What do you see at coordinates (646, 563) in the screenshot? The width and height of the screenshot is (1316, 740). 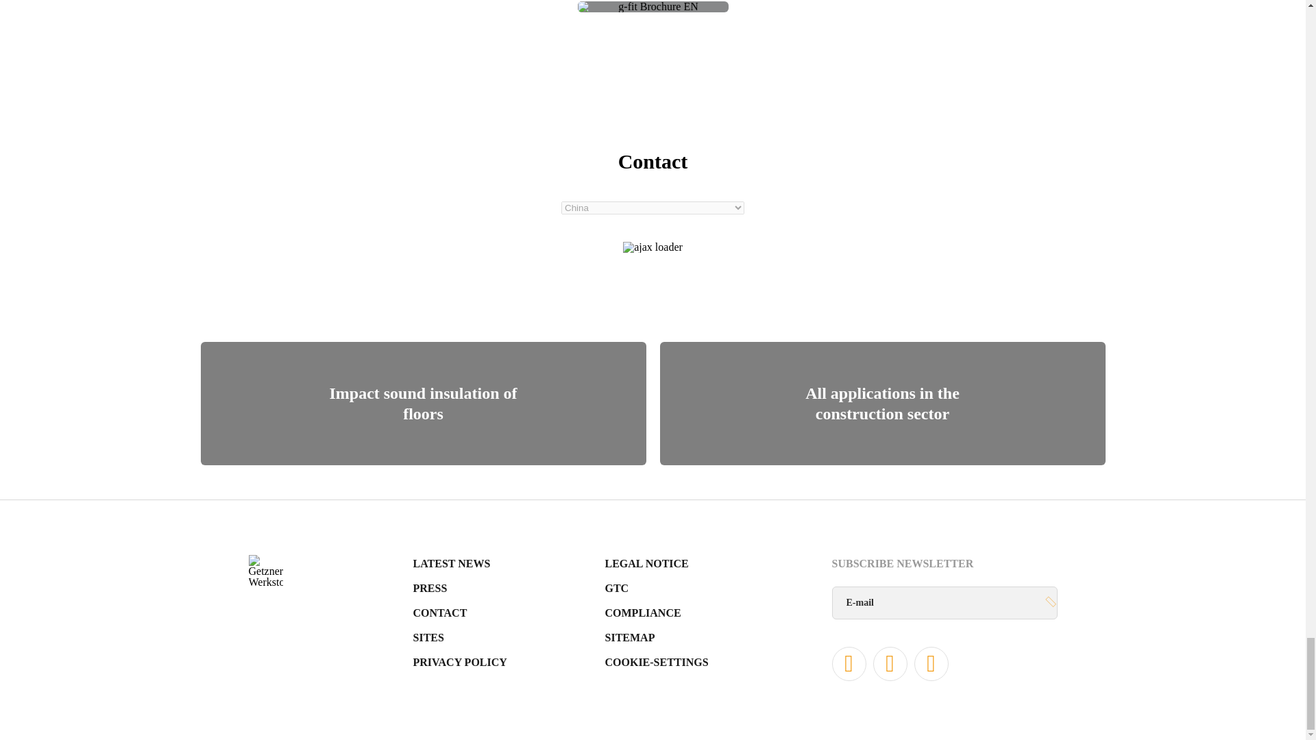 I see `LEGAL NOTICE` at bounding box center [646, 563].